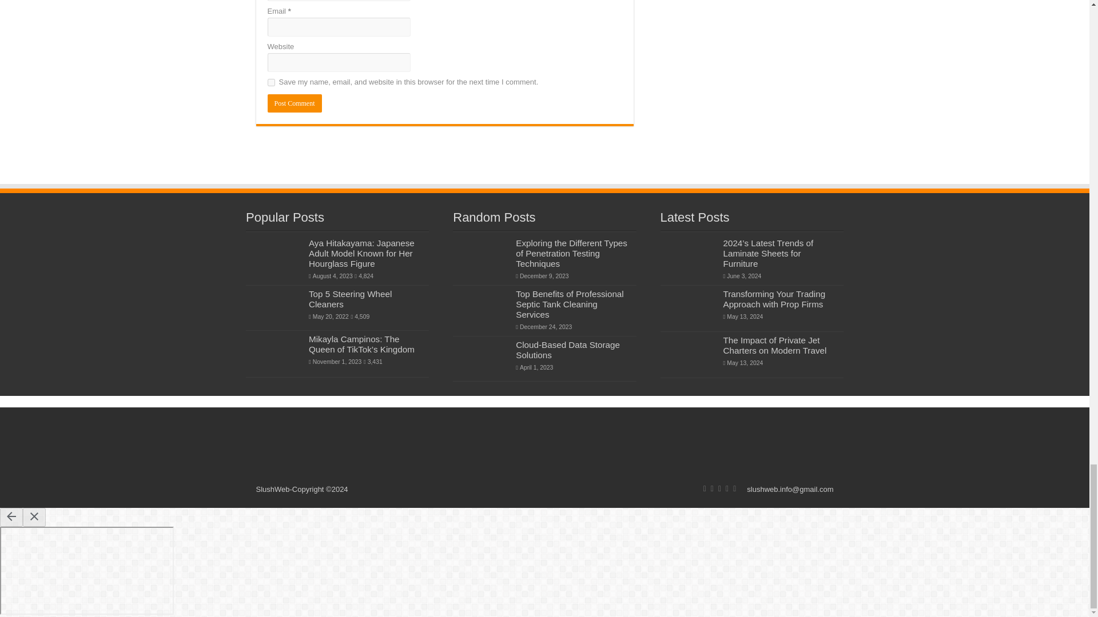  Describe the element at coordinates (295, 103) in the screenshot. I see `Post Comment` at that location.